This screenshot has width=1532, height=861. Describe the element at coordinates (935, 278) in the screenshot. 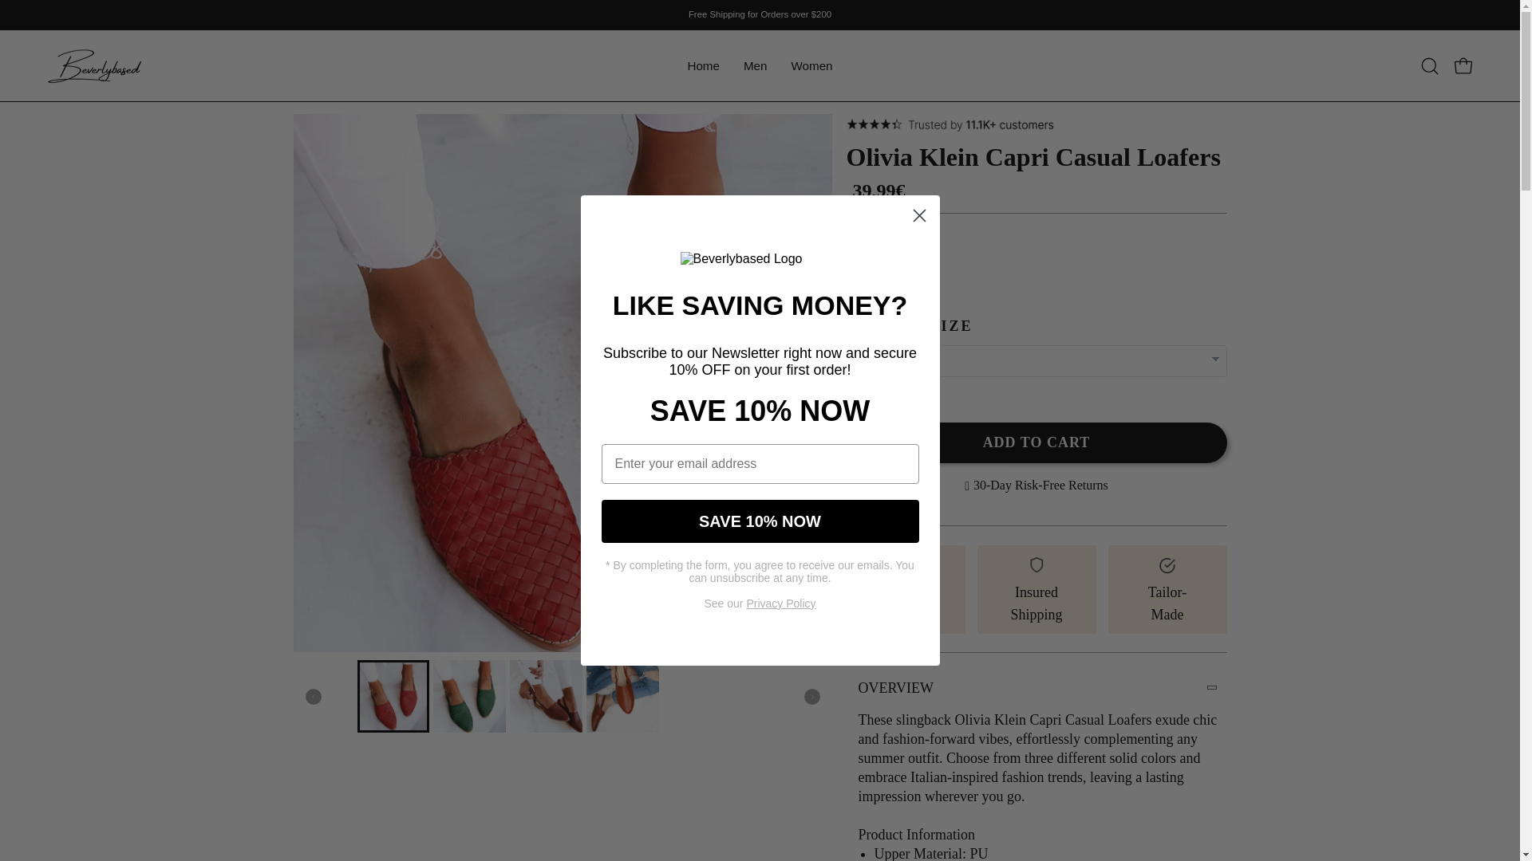

I see `Green` at that location.